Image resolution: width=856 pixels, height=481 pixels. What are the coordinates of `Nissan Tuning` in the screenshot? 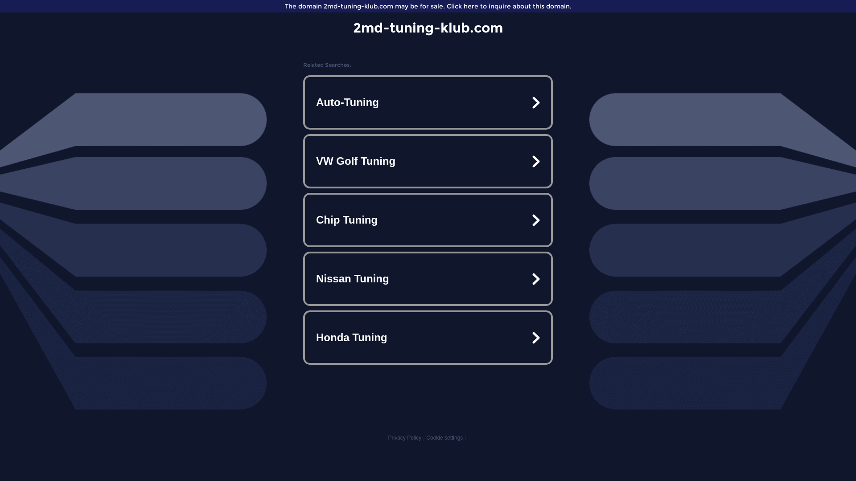 It's located at (428, 279).